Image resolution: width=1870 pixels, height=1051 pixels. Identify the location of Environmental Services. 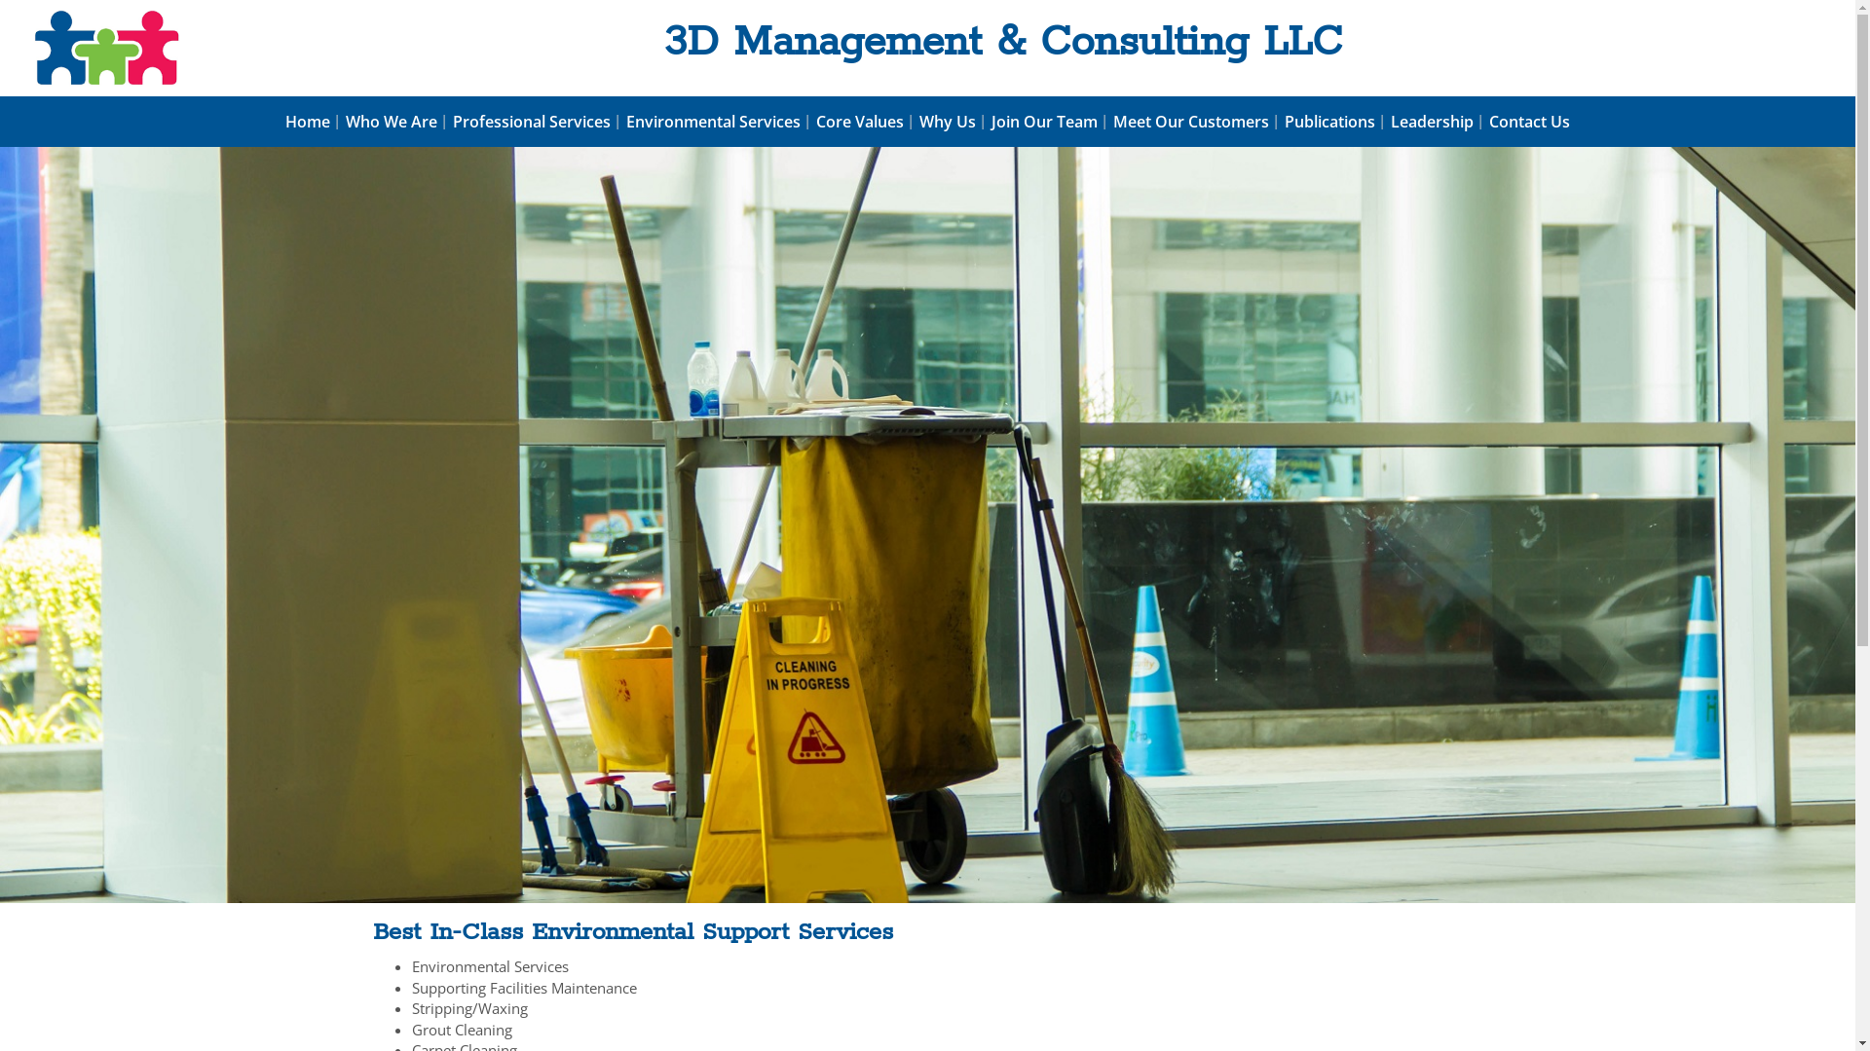
(713, 122).